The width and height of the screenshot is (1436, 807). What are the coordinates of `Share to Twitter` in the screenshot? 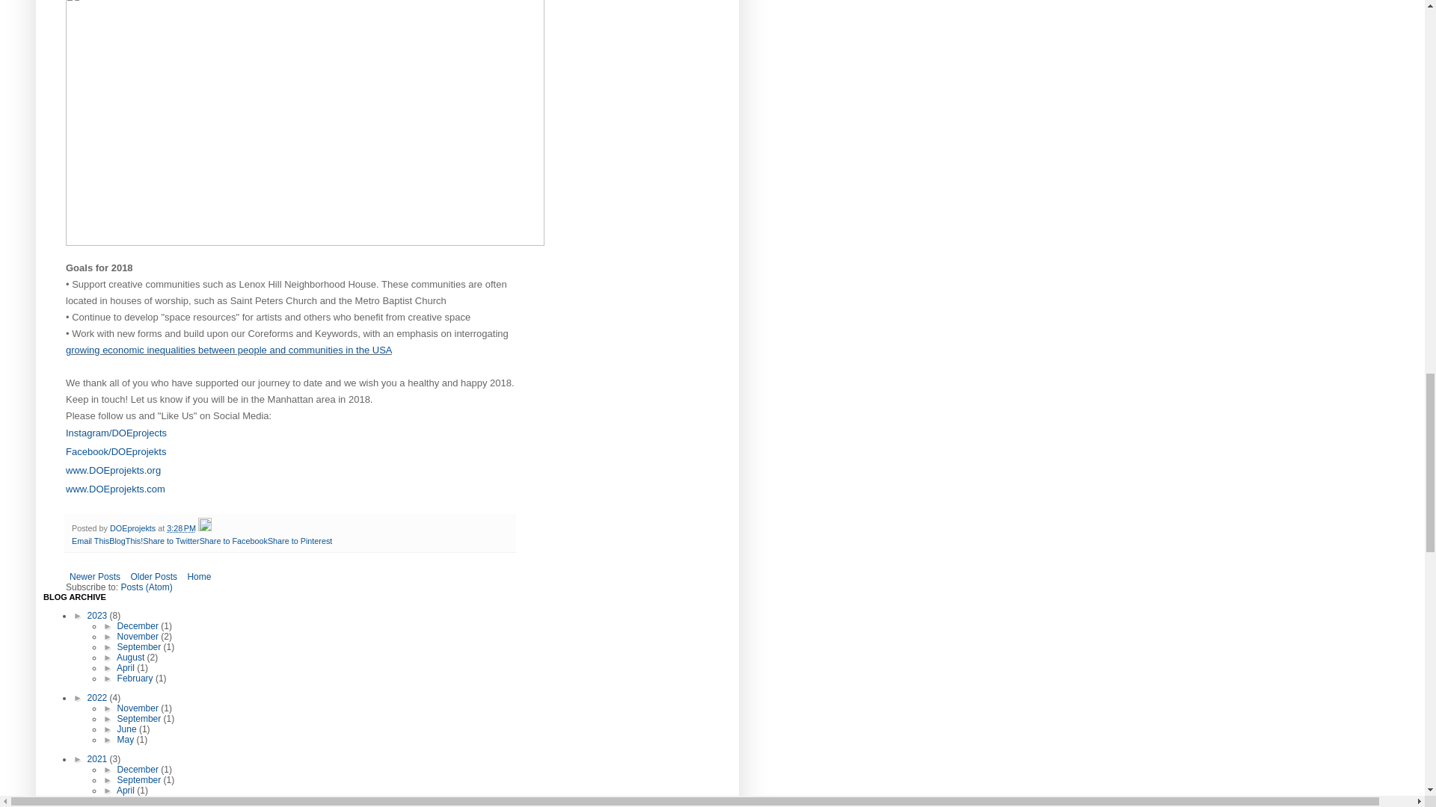 It's located at (171, 541).